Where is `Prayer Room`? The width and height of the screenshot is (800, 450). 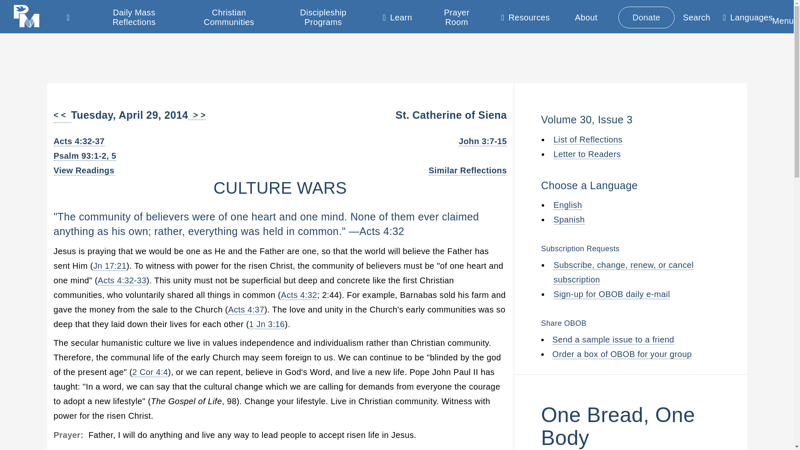
Prayer Room is located at coordinates (457, 17).